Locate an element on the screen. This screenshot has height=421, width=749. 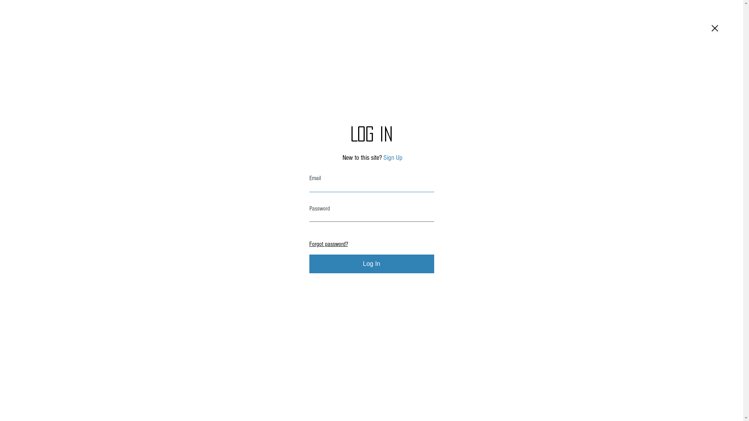
Log In is located at coordinates (371, 264).